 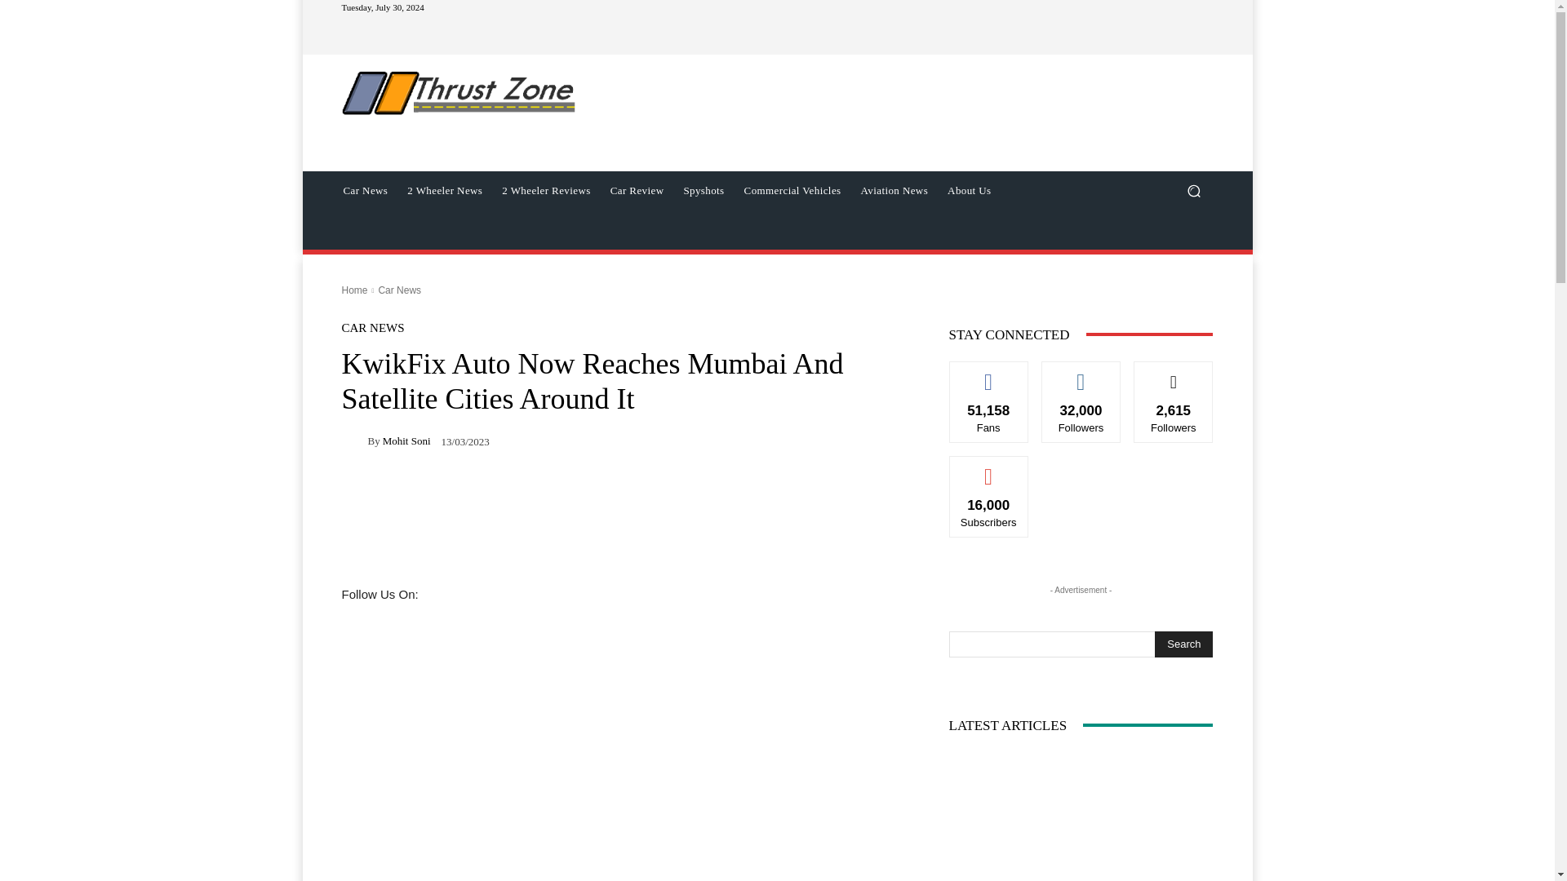 I want to click on Aviation News, so click(x=894, y=191).